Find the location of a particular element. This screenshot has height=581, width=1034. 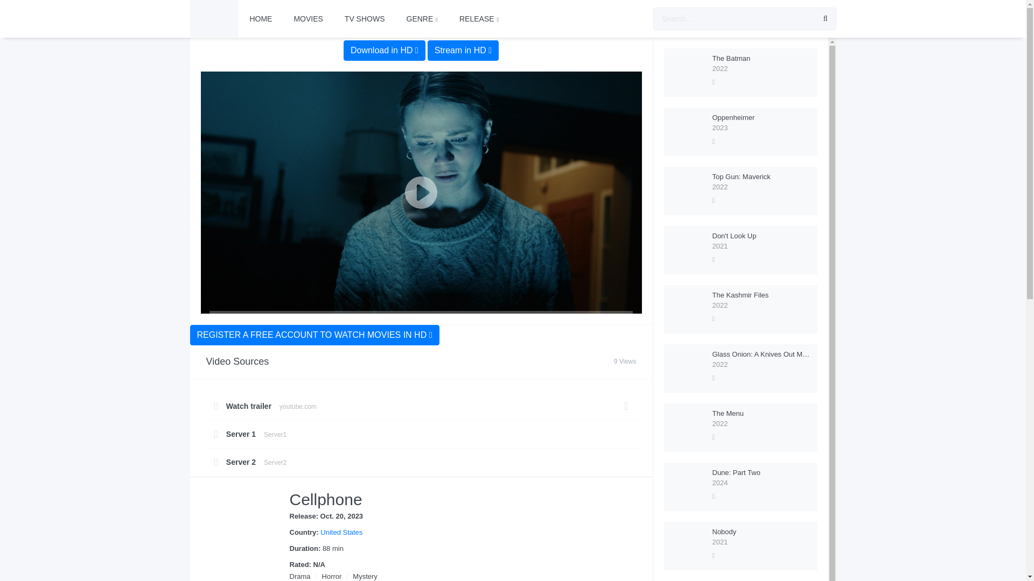

GENRE is located at coordinates (421, 427).